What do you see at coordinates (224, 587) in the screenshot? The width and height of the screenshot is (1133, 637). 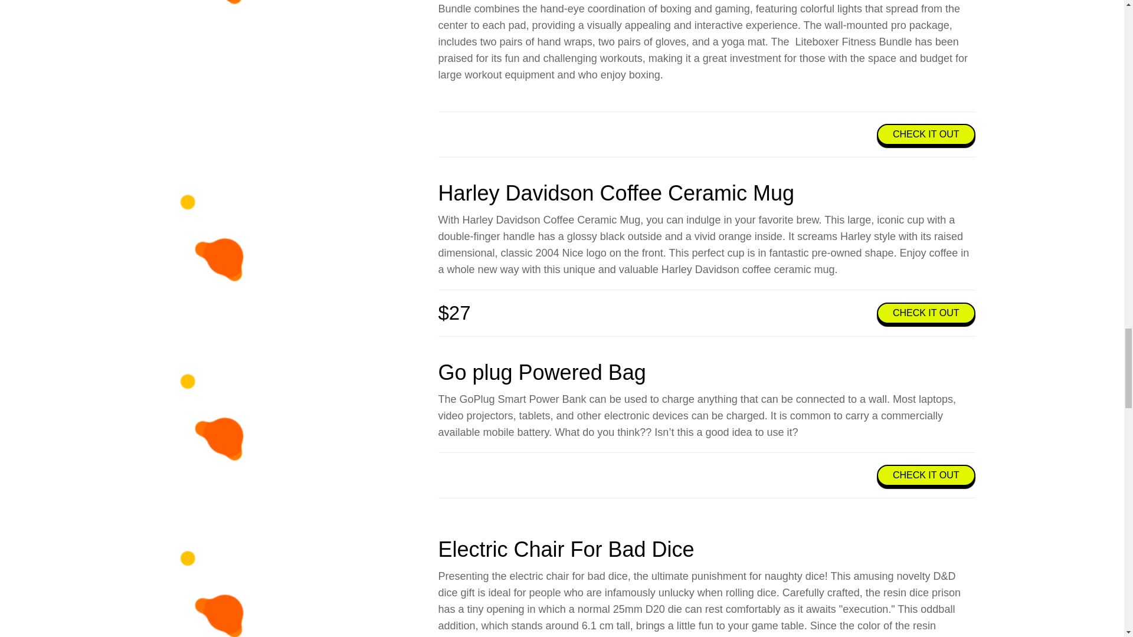 I see `Electric Chair For Bad Dice` at bounding box center [224, 587].